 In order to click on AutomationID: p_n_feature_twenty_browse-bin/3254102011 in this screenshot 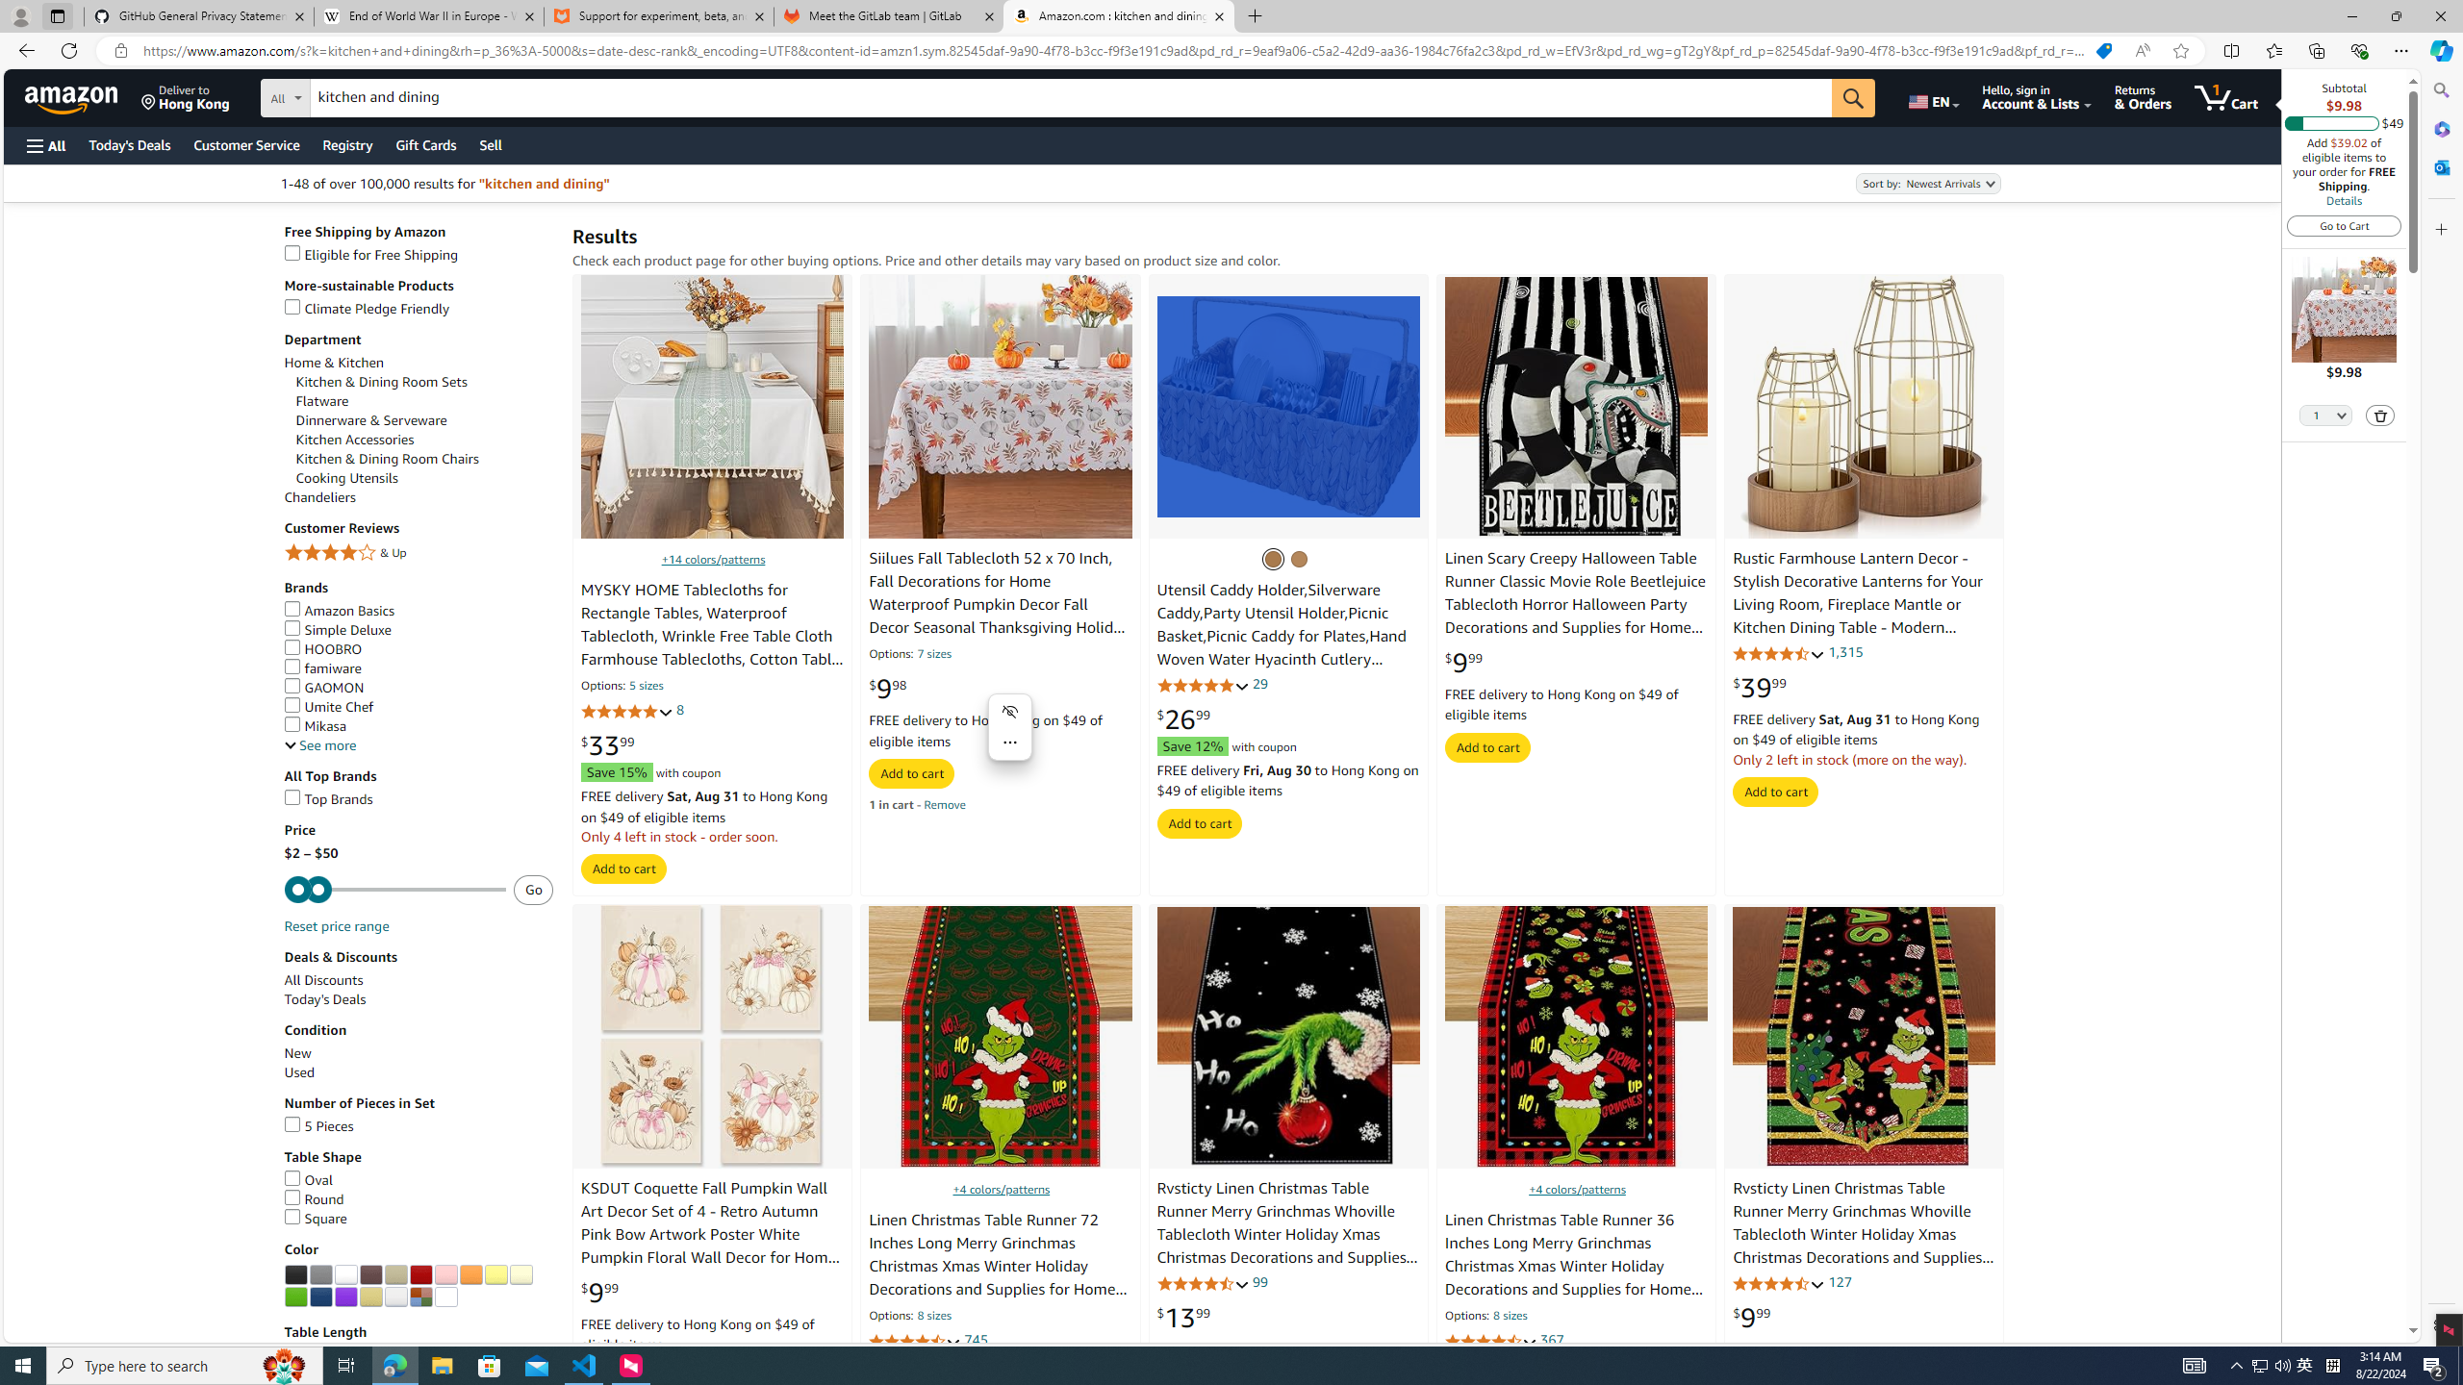, I will do `click(396, 1274)`.